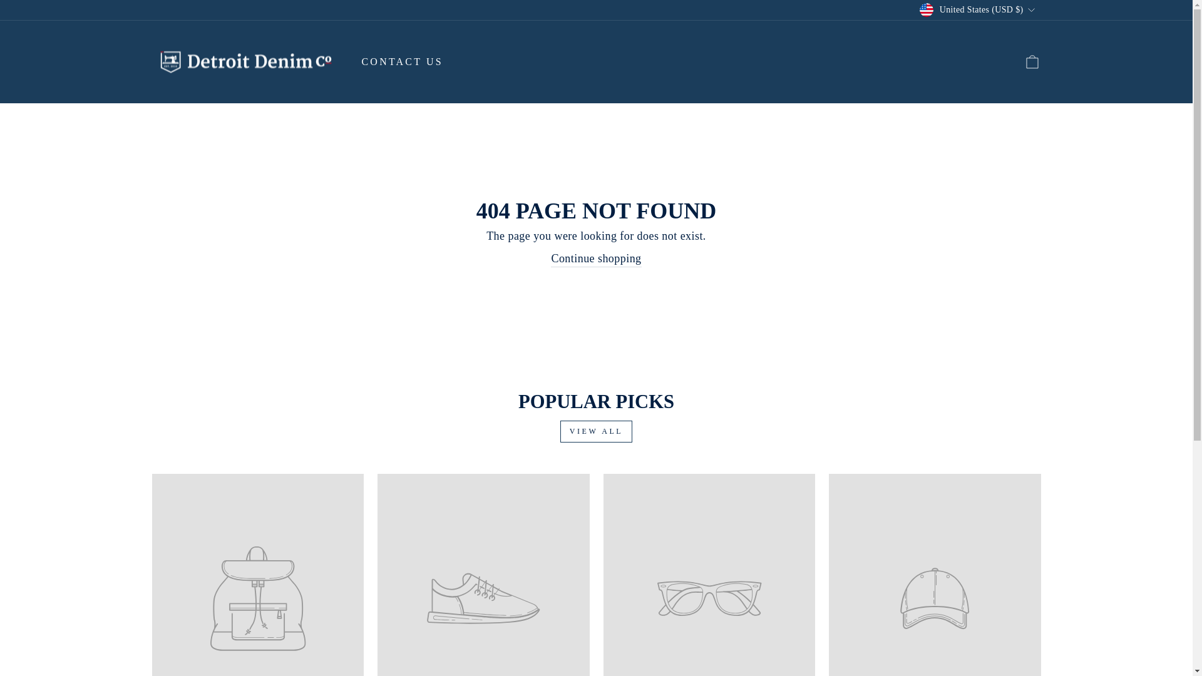 This screenshot has width=1202, height=676. I want to click on ICON-BAG-MINIMAL, so click(1032, 61).